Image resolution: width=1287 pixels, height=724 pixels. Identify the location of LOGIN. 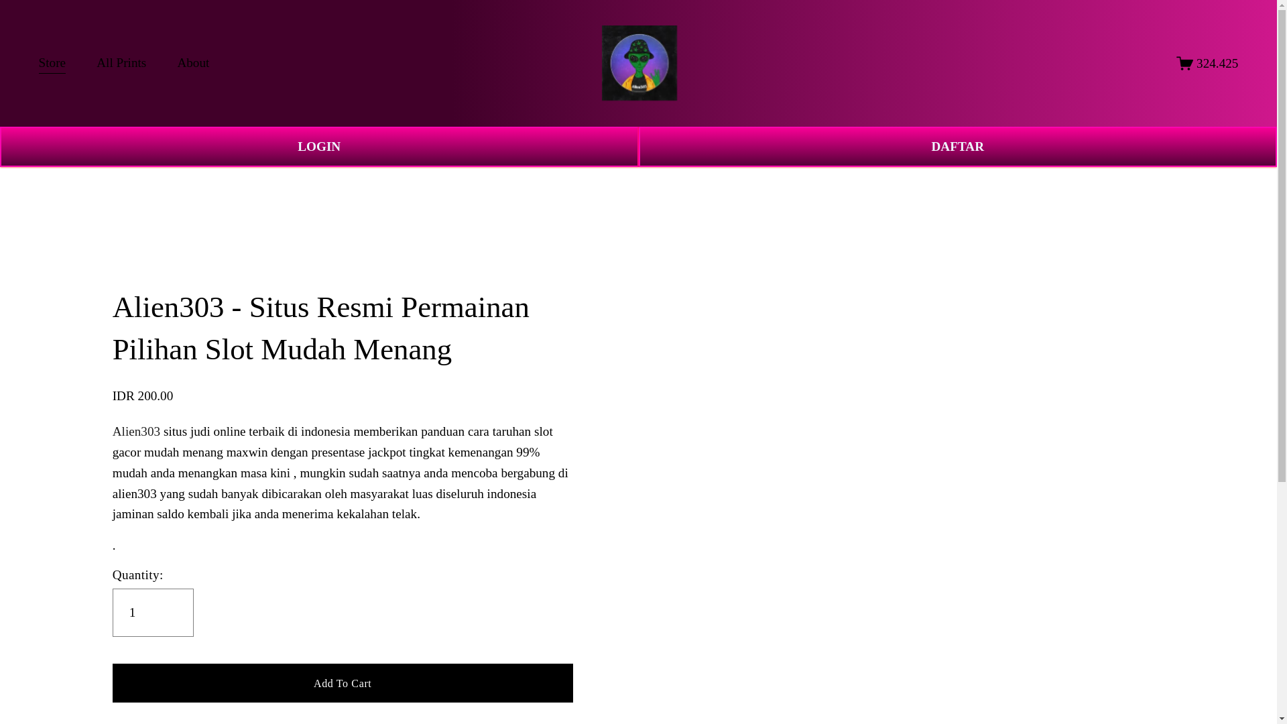
(319, 147).